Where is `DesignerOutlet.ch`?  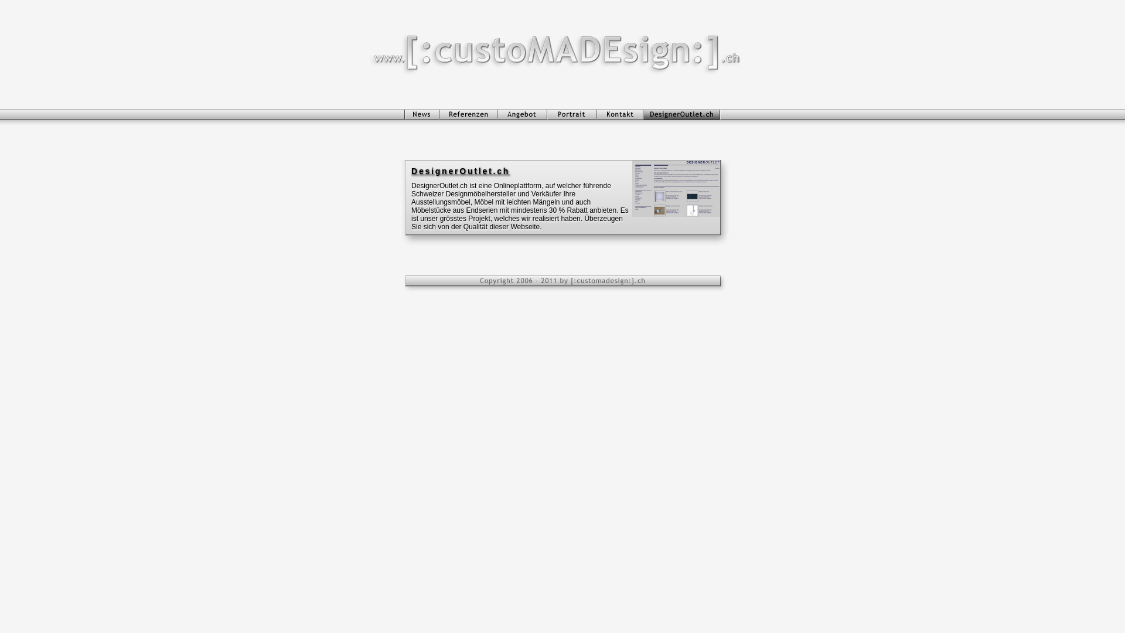
DesignerOutlet.ch is located at coordinates (562, 171).